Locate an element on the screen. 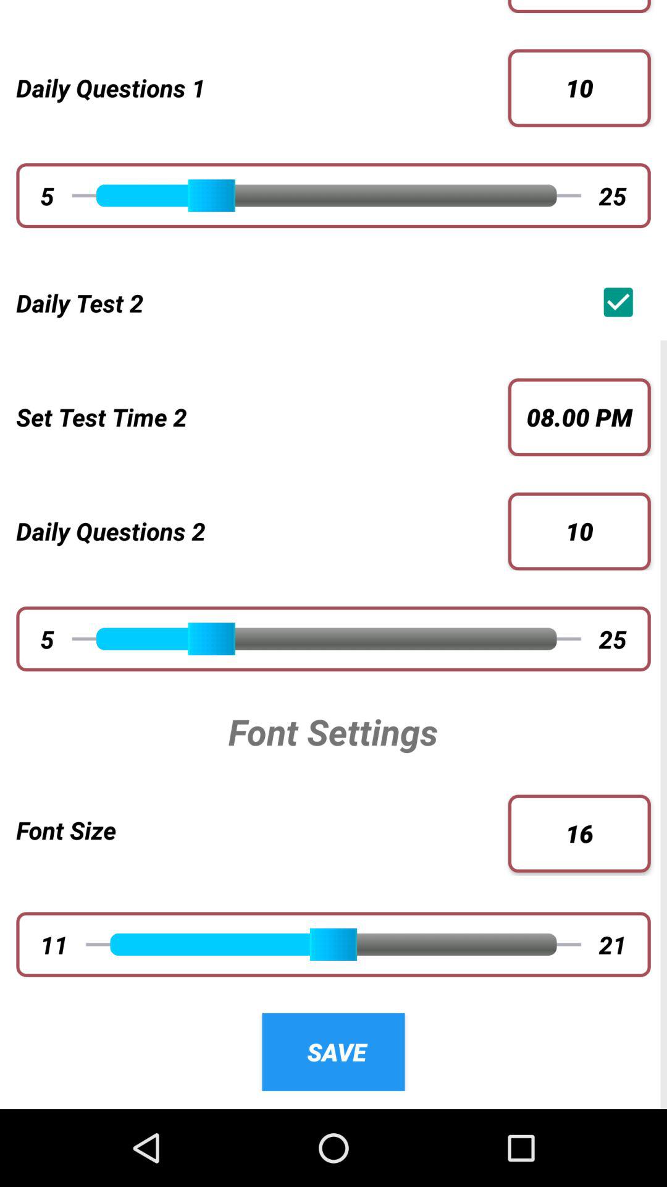 The height and width of the screenshot is (1187, 667). choose the icon to the right of the daily test 2 is located at coordinates (621, 302).